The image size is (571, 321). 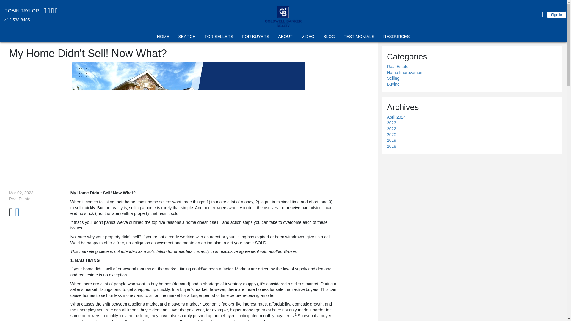 I want to click on HOME, so click(x=163, y=37).